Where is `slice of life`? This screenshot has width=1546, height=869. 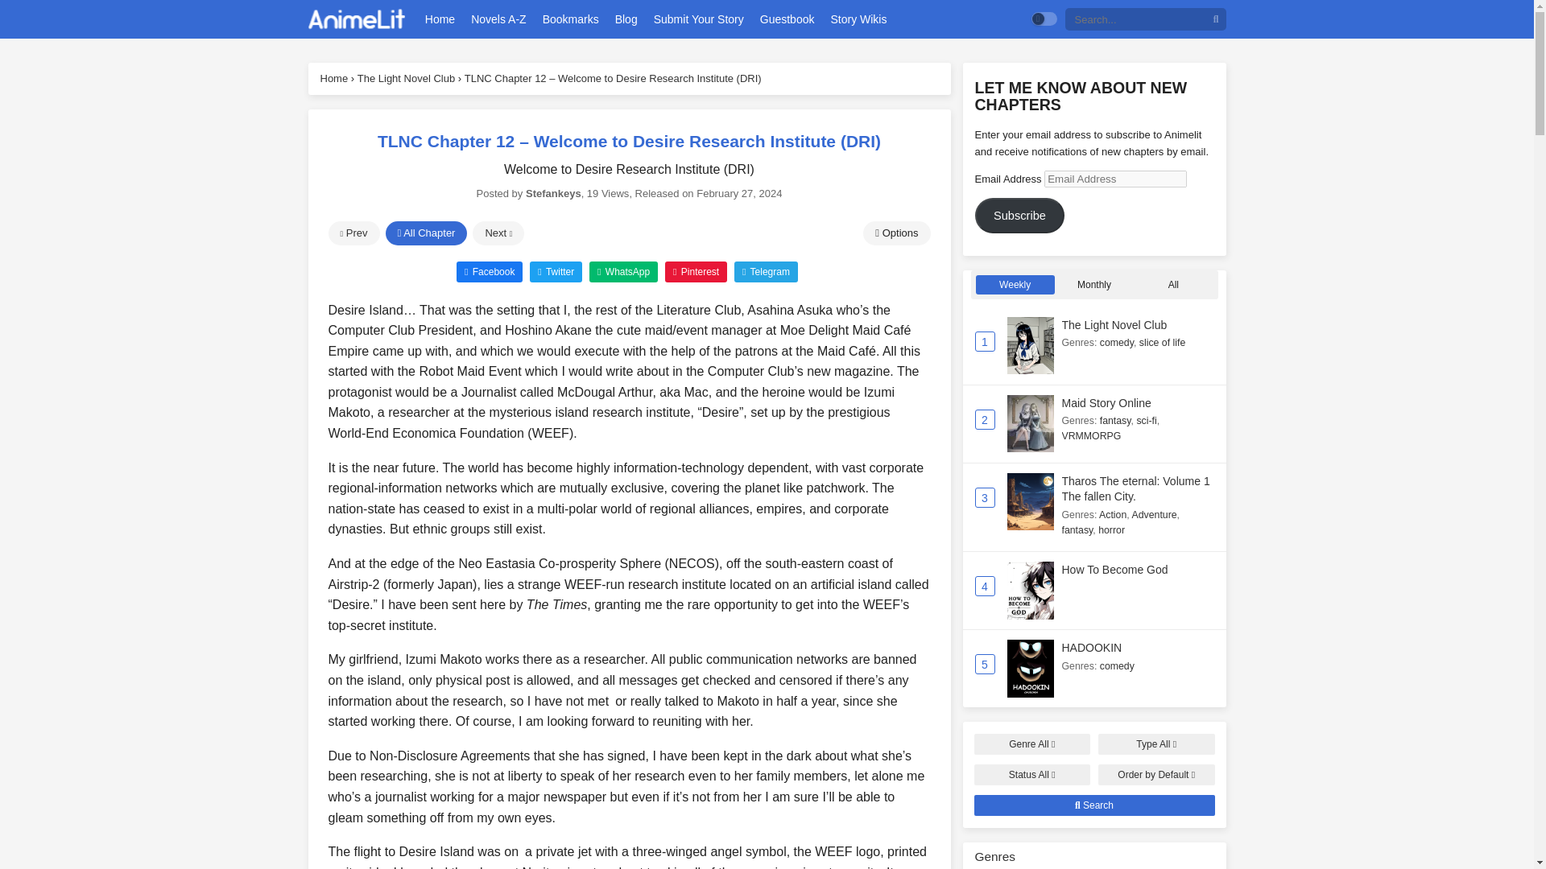
slice of life is located at coordinates (1163, 343).